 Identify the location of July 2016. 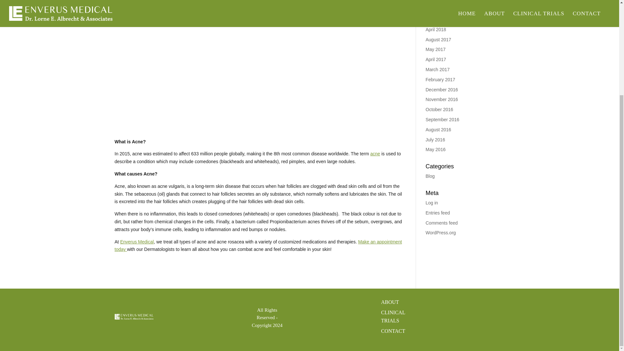
(435, 140).